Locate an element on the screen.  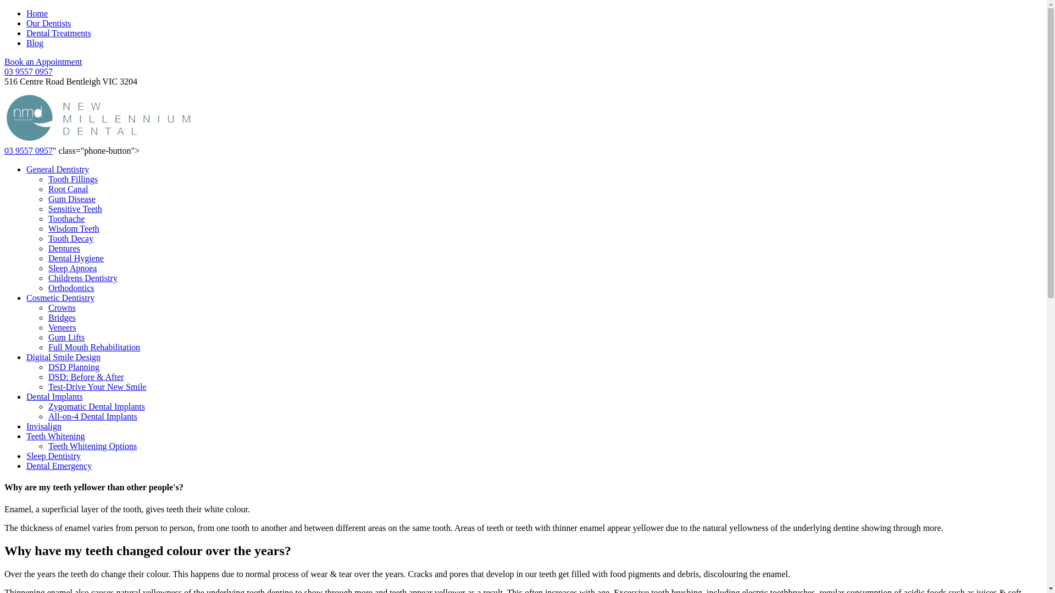
Dental Treatments is located at coordinates (59, 33).